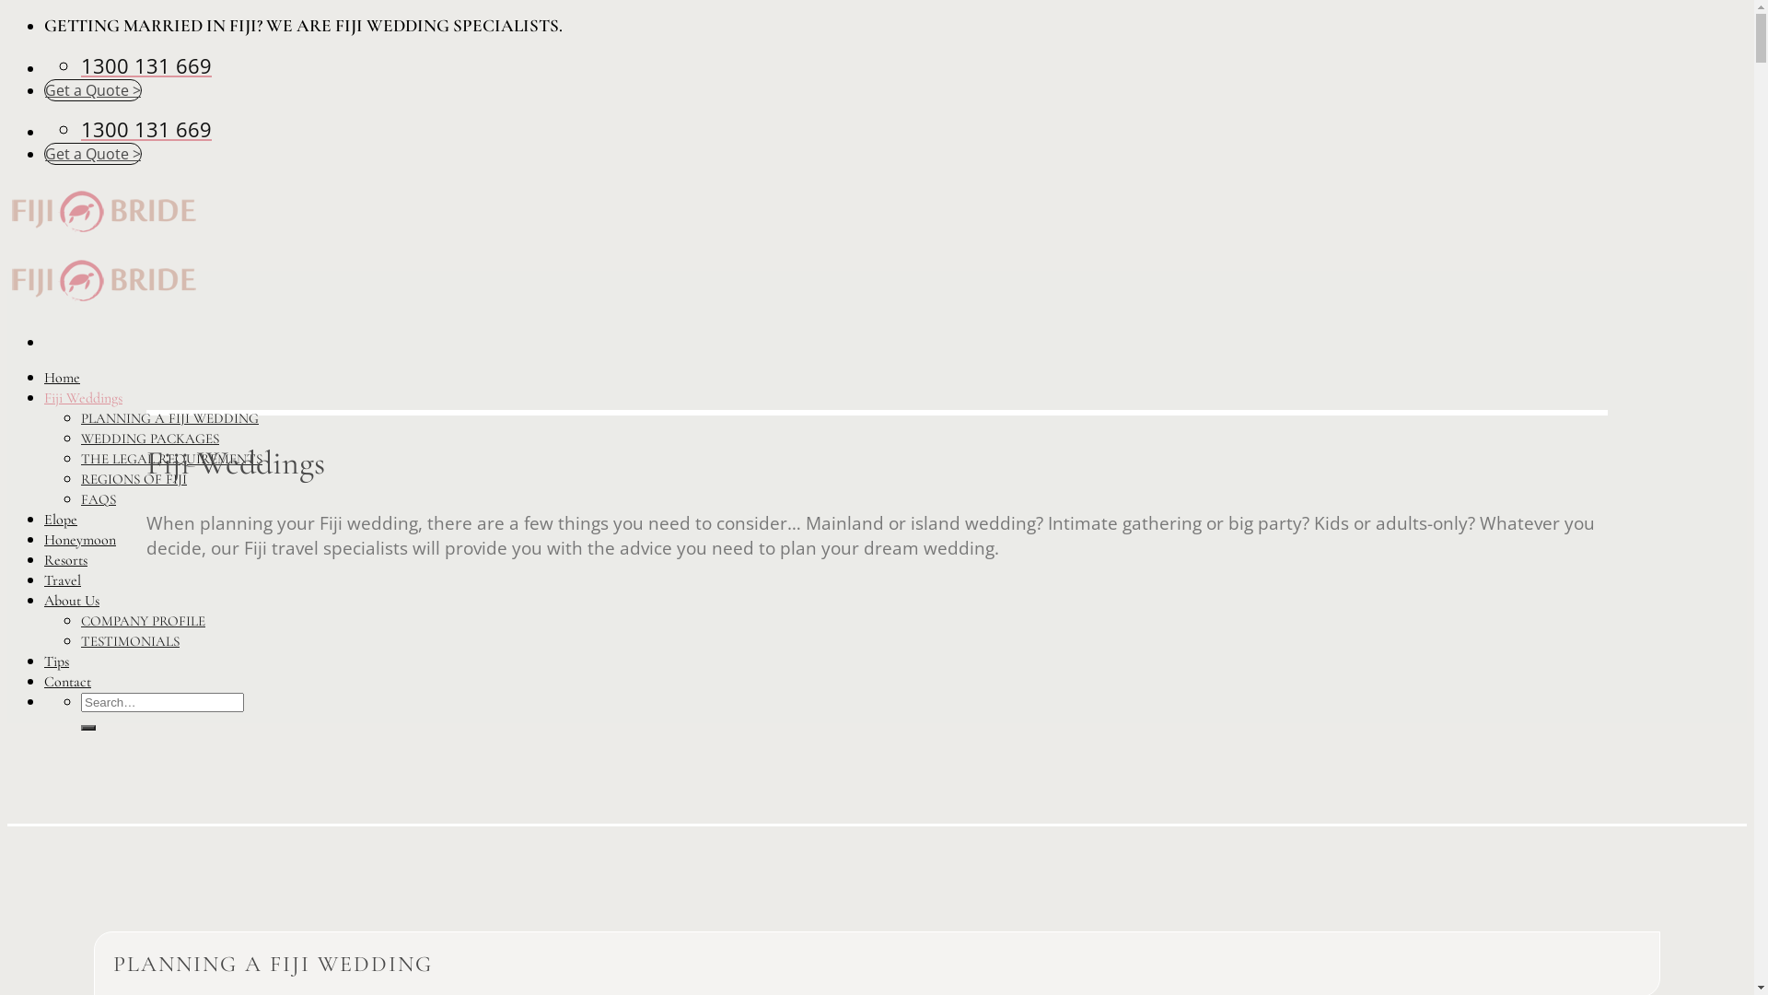 The height and width of the screenshot is (995, 1768). I want to click on Resorts, so click(66, 560).